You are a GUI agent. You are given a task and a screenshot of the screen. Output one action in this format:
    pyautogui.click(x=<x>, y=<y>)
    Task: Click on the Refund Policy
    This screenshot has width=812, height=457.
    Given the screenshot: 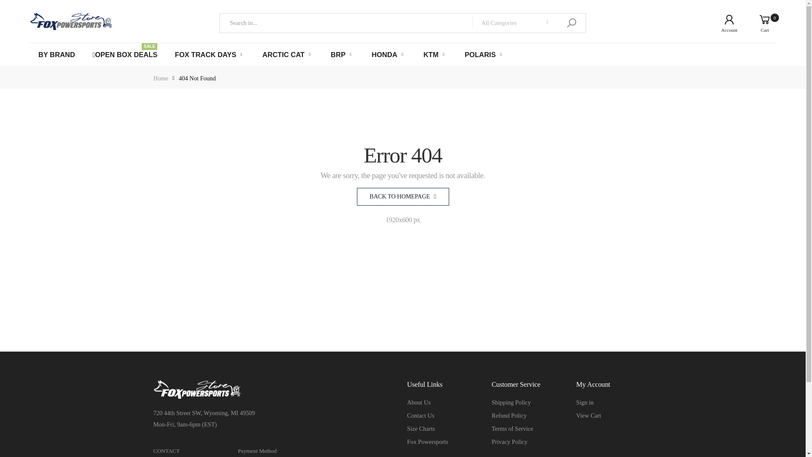 What is the action you would take?
    pyautogui.click(x=508, y=416)
    